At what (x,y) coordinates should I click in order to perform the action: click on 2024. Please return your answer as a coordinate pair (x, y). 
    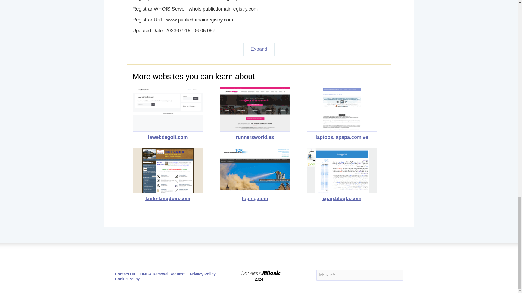
    Looking at the image, I should click on (259, 268).